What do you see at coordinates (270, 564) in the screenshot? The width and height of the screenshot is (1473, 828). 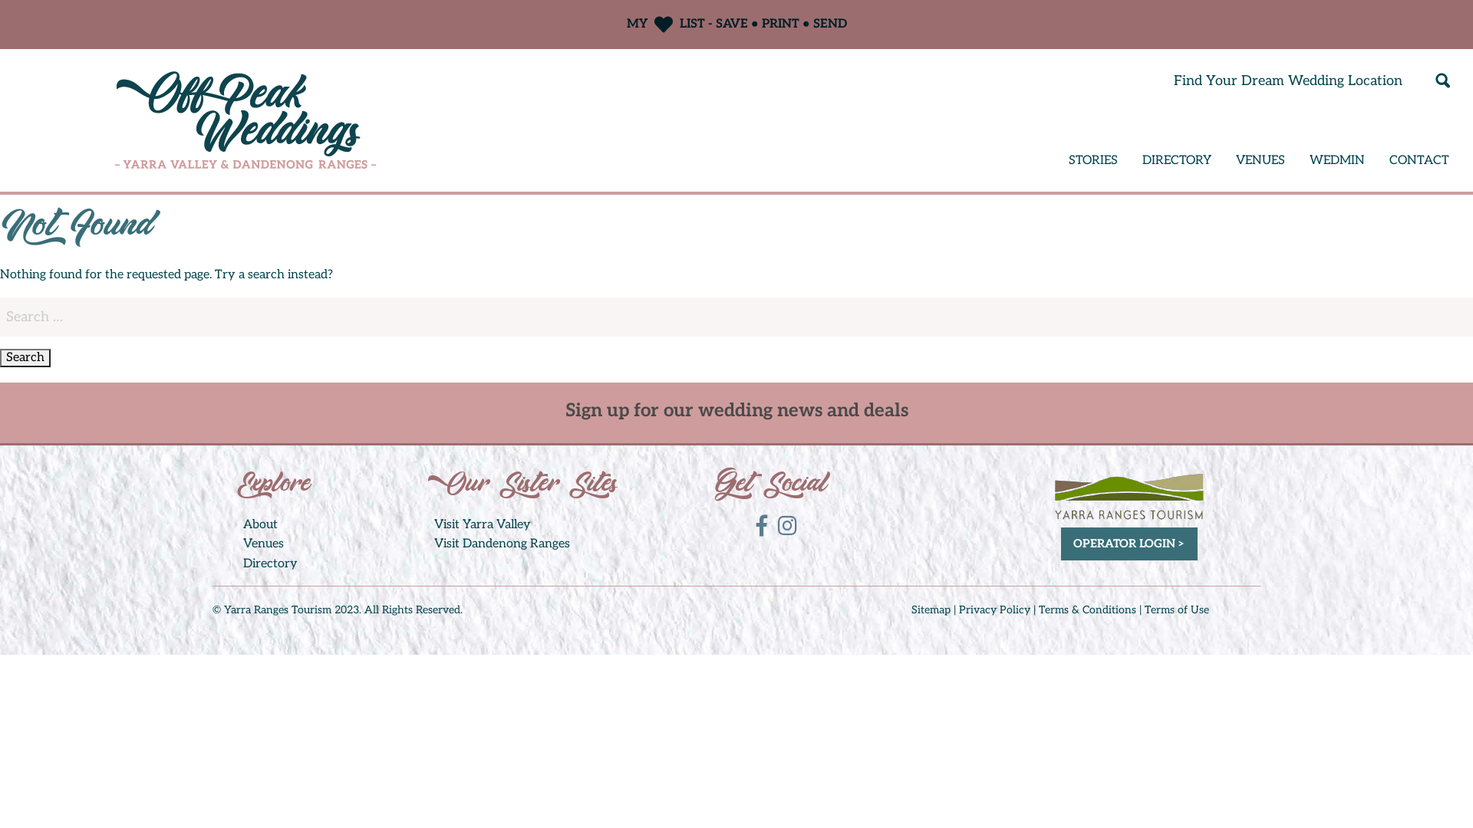 I see `Directory` at bounding box center [270, 564].